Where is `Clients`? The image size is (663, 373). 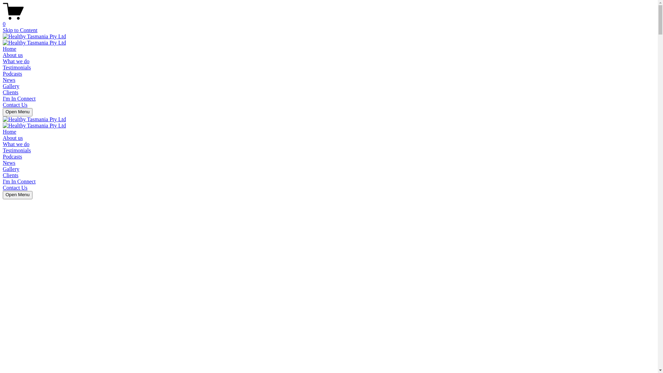 Clients is located at coordinates (10, 175).